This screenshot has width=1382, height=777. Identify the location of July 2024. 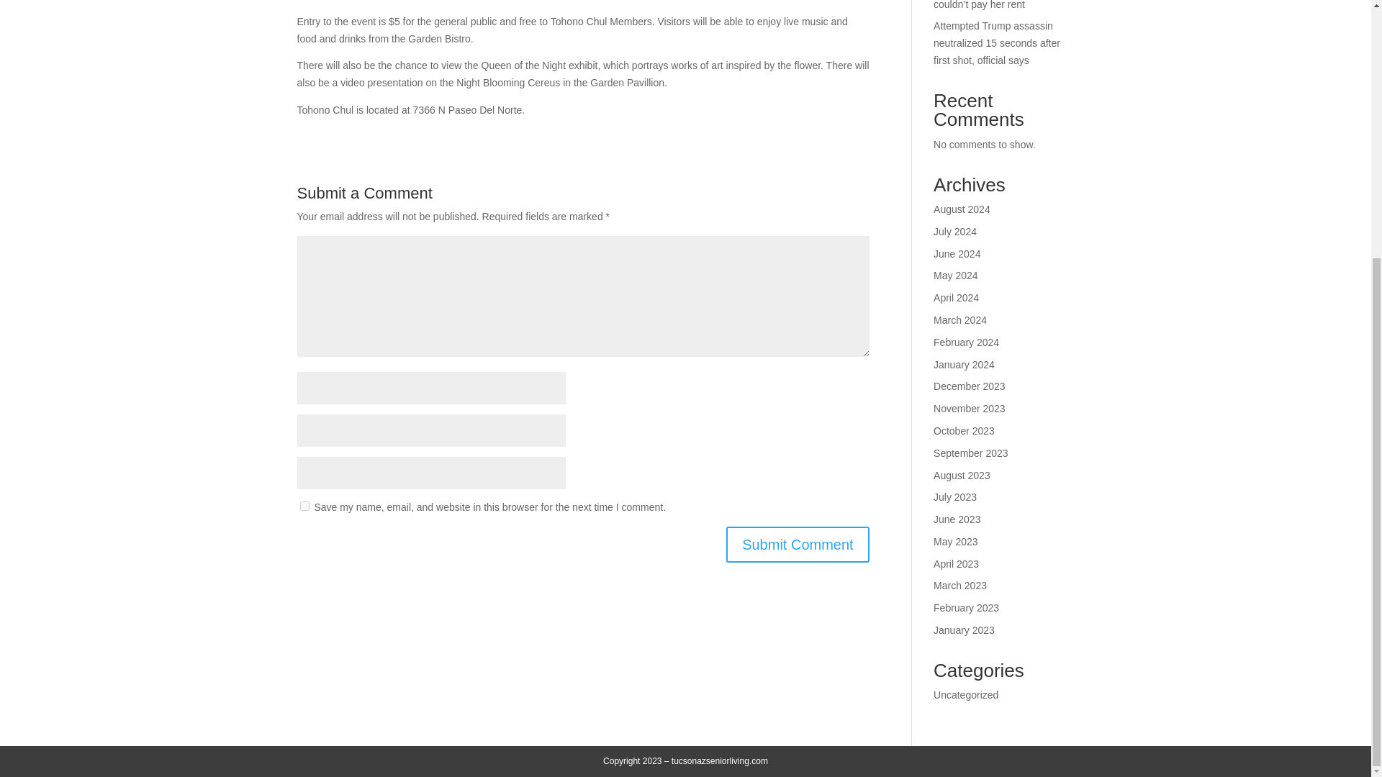
(955, 232).